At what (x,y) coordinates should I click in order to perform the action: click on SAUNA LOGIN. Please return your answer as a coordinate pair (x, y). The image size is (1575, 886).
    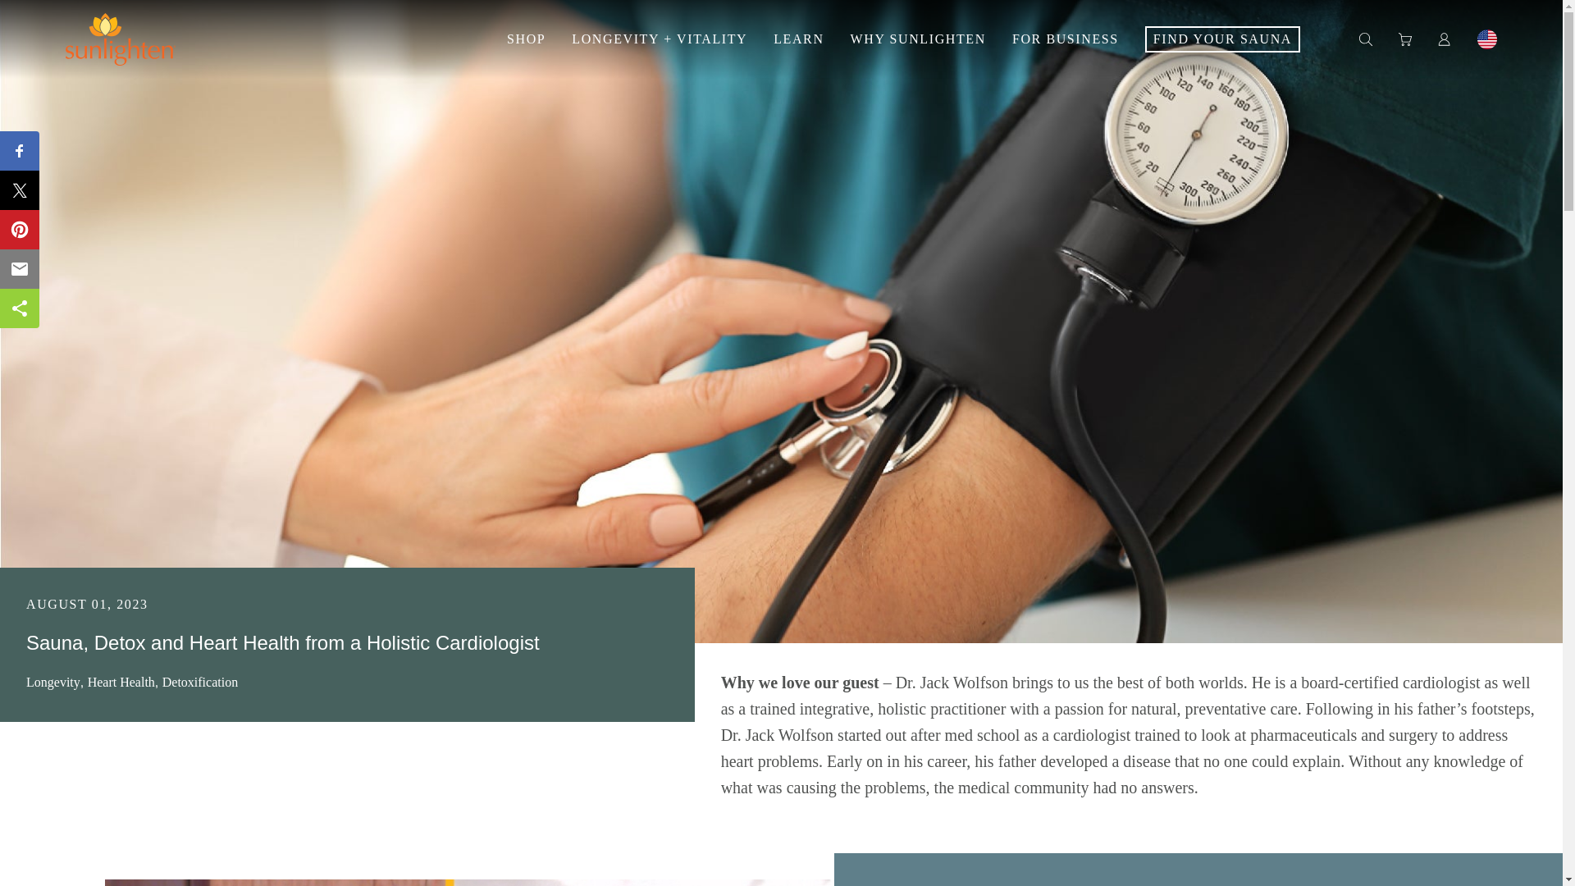
    Looking at the image, I should click on (1444, 39).